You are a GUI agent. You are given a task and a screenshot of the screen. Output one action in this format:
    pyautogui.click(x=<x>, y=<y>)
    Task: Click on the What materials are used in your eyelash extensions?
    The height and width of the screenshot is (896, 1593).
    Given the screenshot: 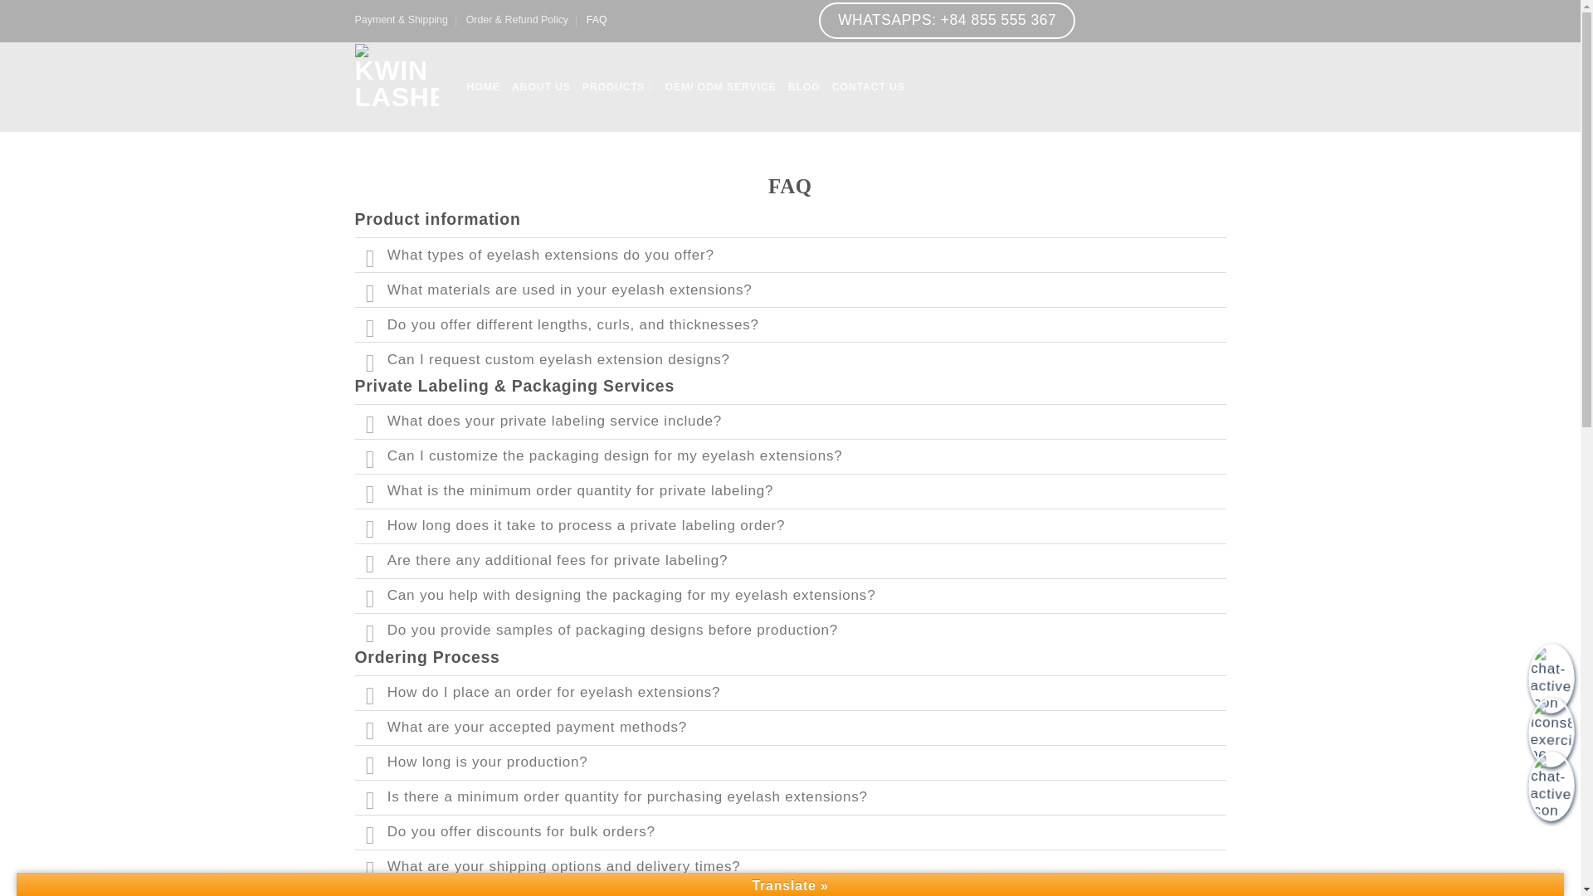 What is the action you would take?
    pyautogui.click(x=791, y=290)
    